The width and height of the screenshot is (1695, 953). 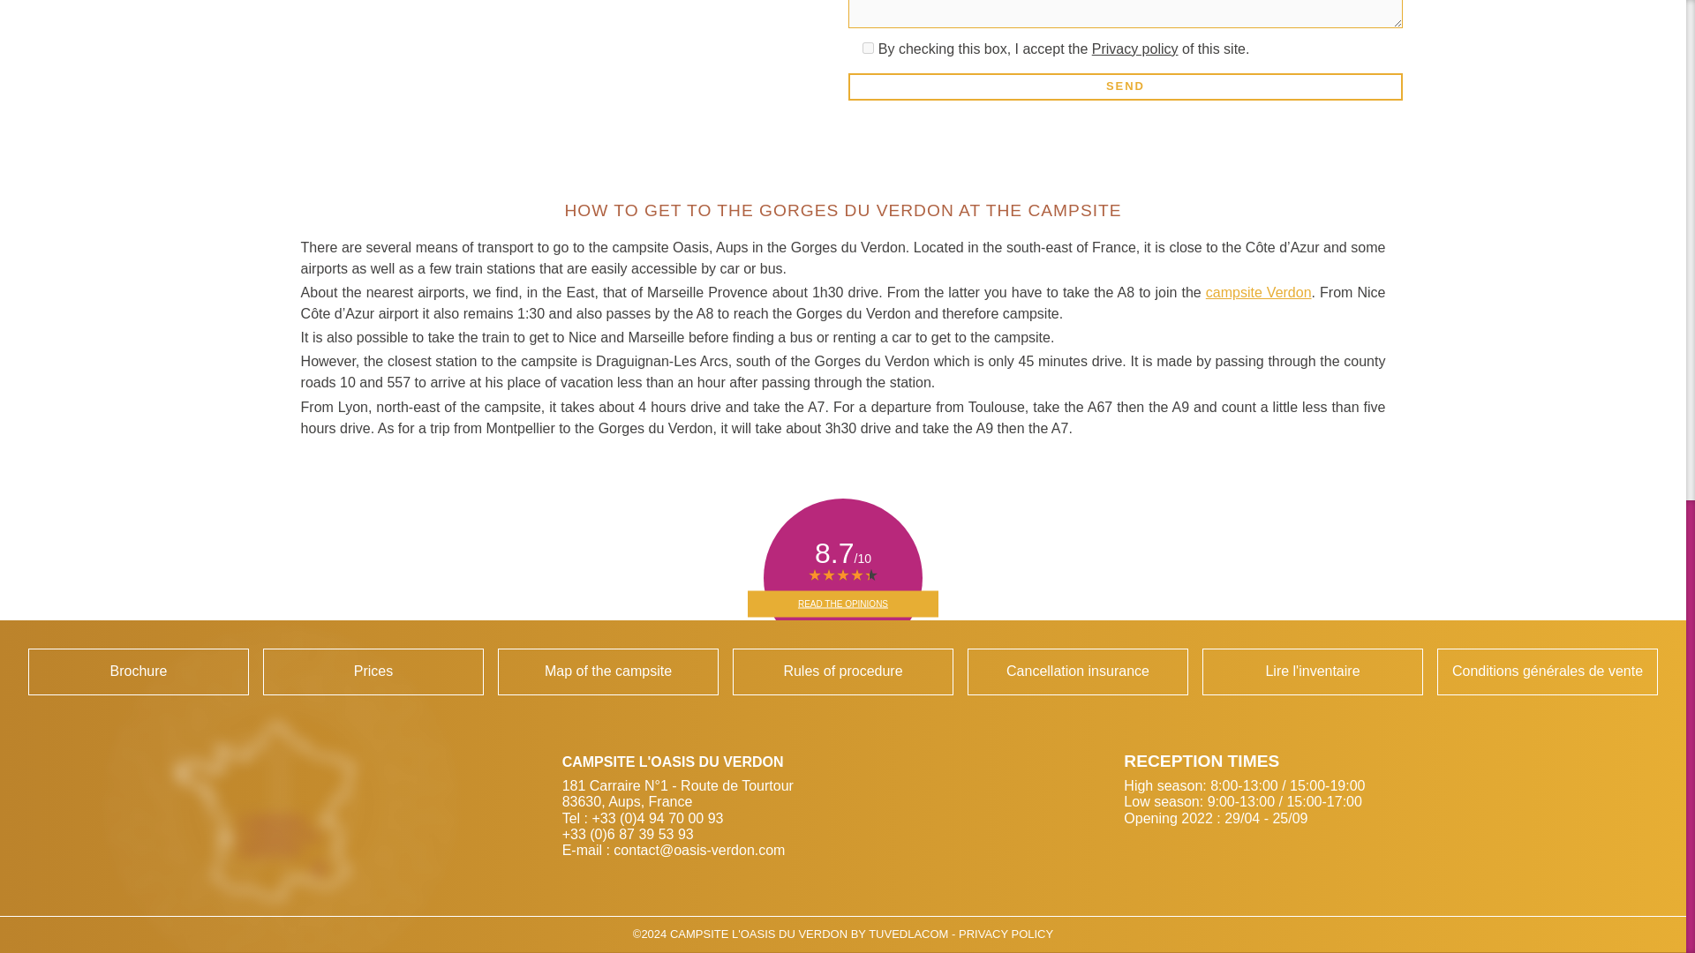 What do you see at coordinates (373, 672) in the screenshot?
I see `Prices` at bounding box center [373, 672].